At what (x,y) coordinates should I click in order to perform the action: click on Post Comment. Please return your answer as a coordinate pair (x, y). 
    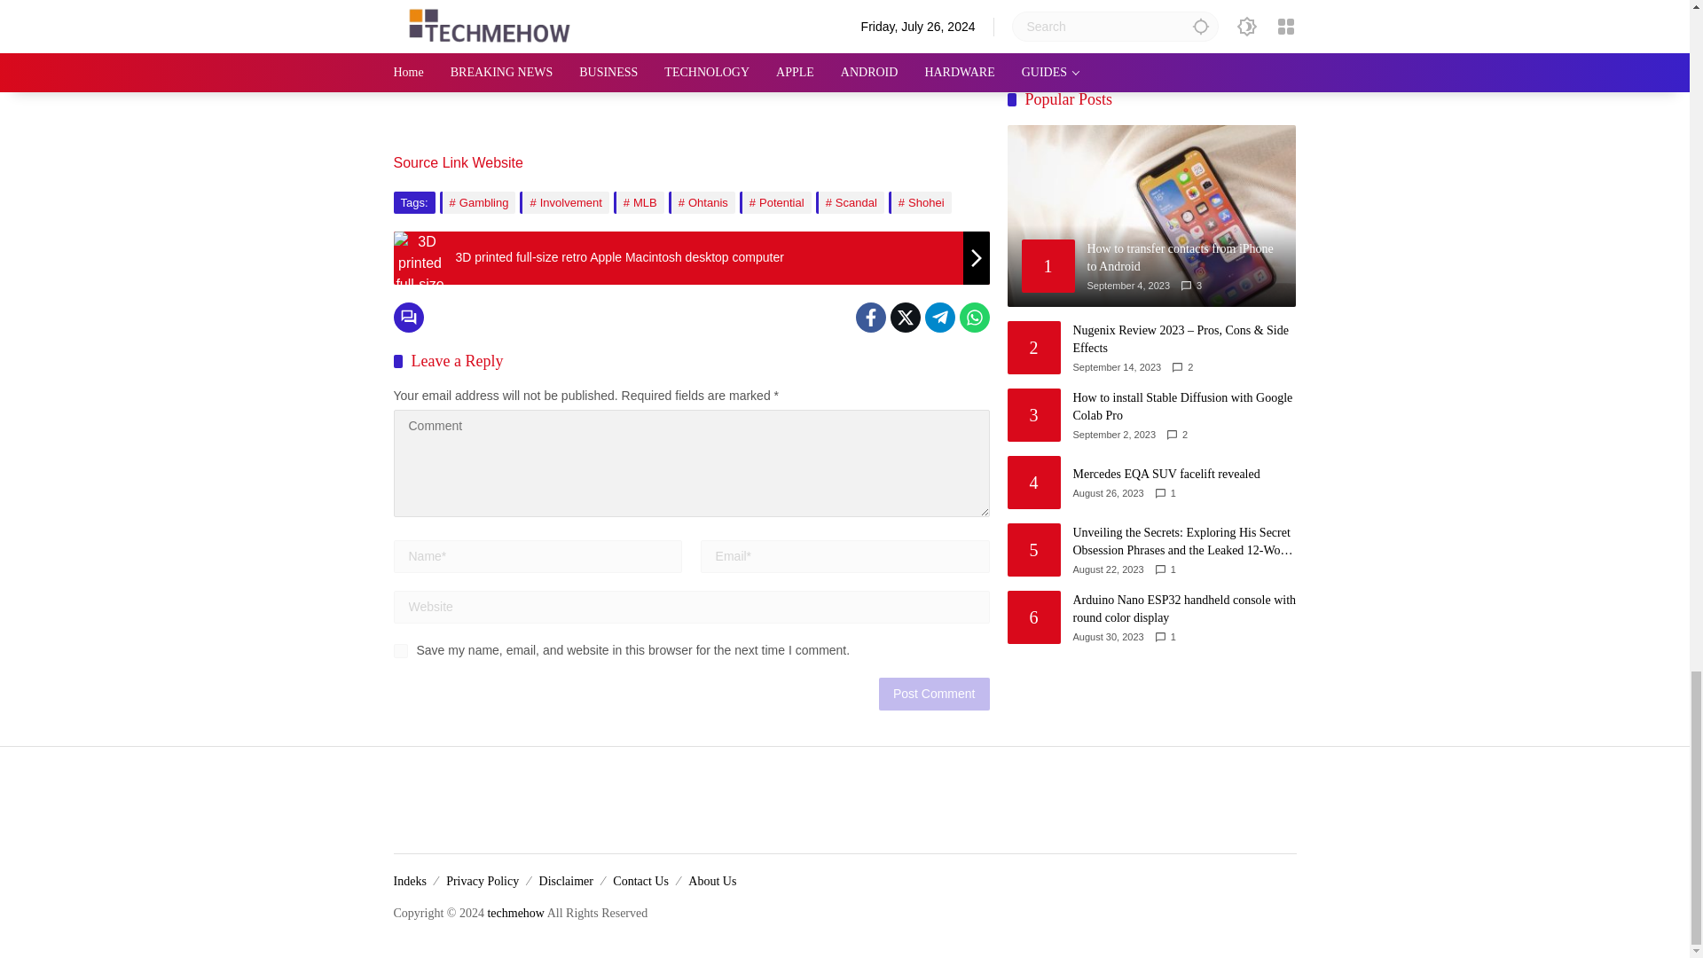
    Looking at the image, I should click on (933, 694).